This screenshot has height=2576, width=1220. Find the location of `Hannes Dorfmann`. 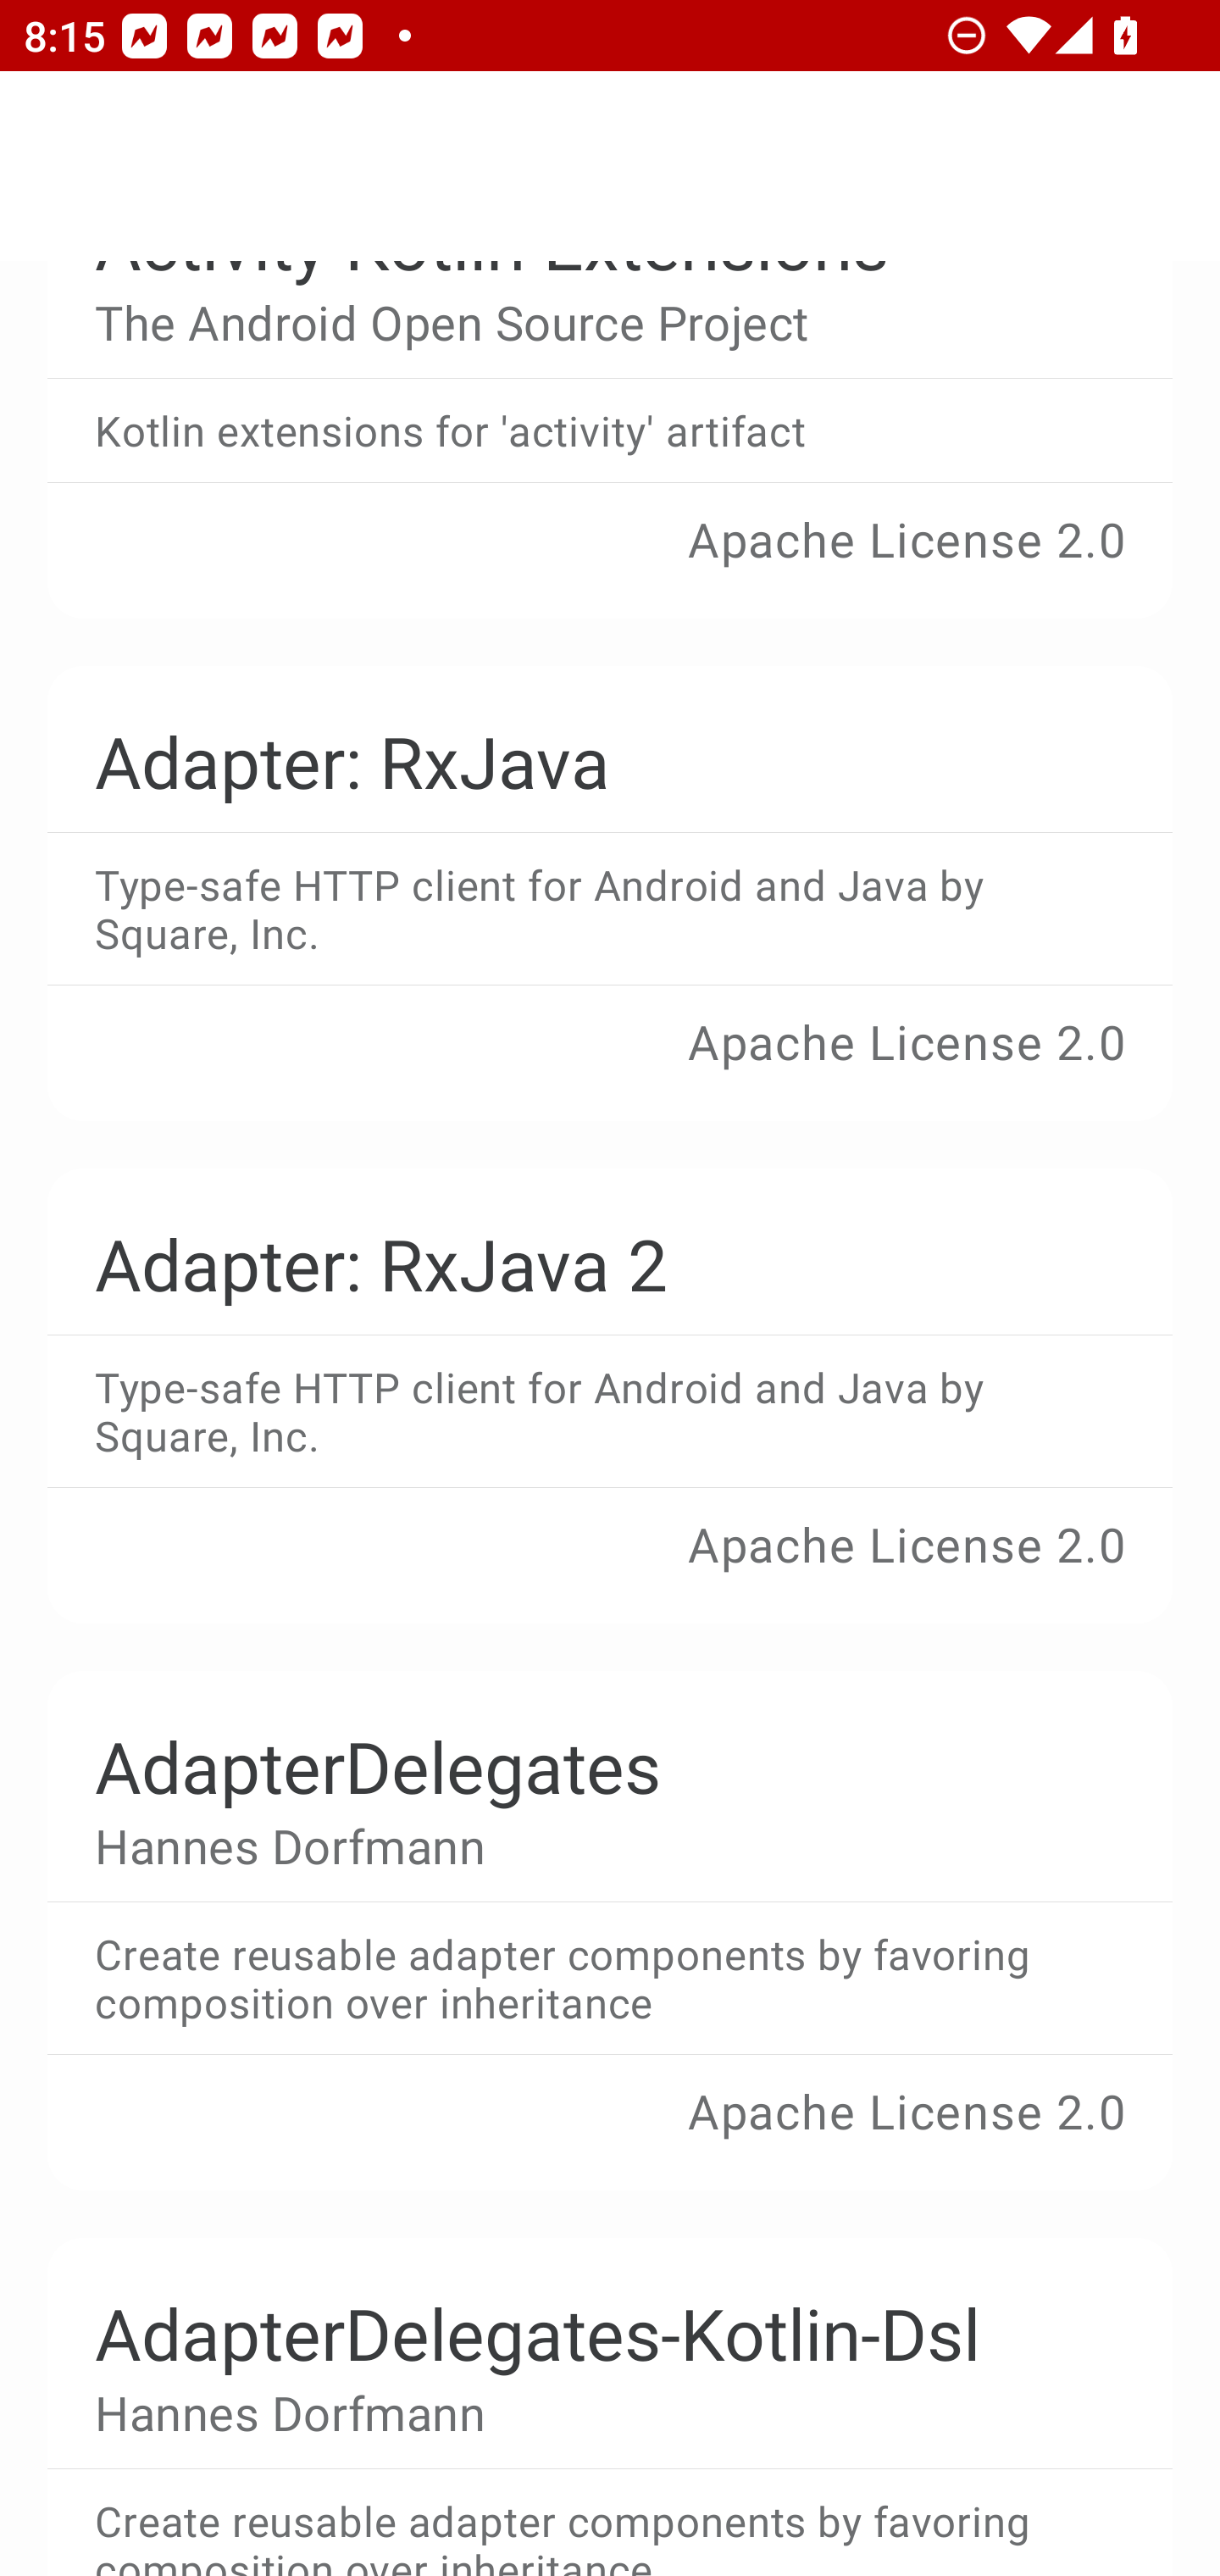

Hannes Dorfmann is located at coordinates (586, 1846).